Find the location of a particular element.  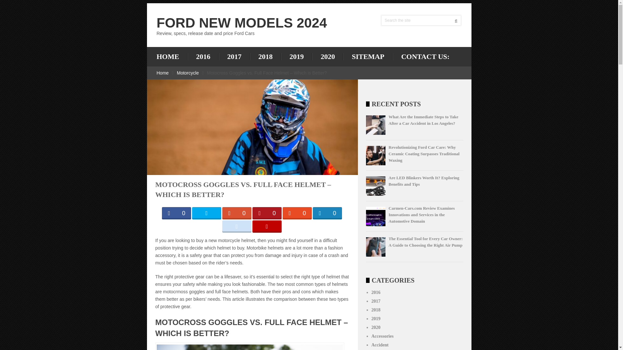

2016 is located at coordinates (203, 56).